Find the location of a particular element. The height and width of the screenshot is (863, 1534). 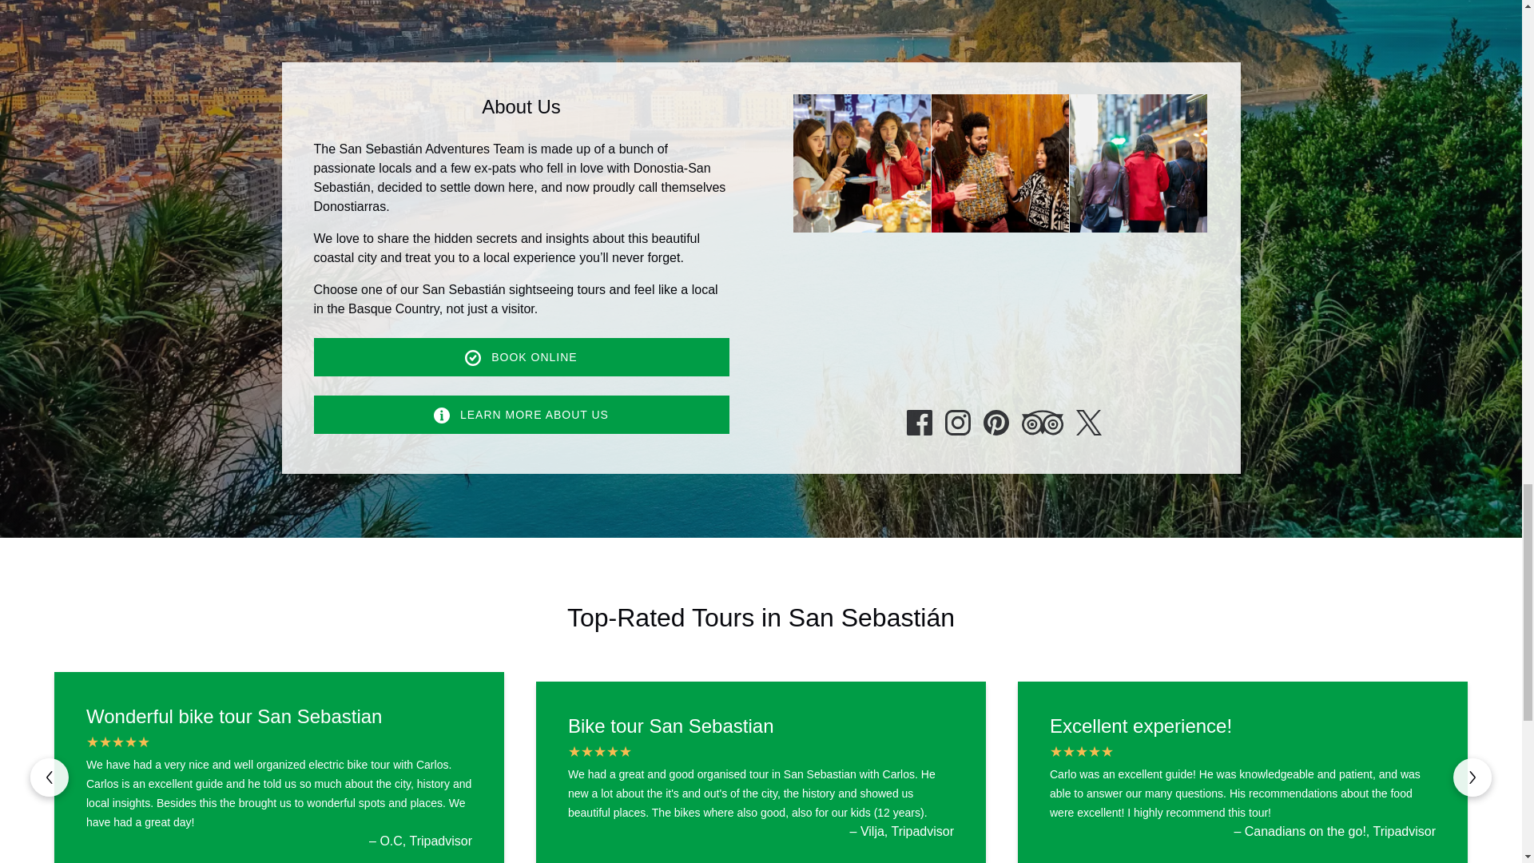

CHECKMARK is located at coordinates (473, 358).